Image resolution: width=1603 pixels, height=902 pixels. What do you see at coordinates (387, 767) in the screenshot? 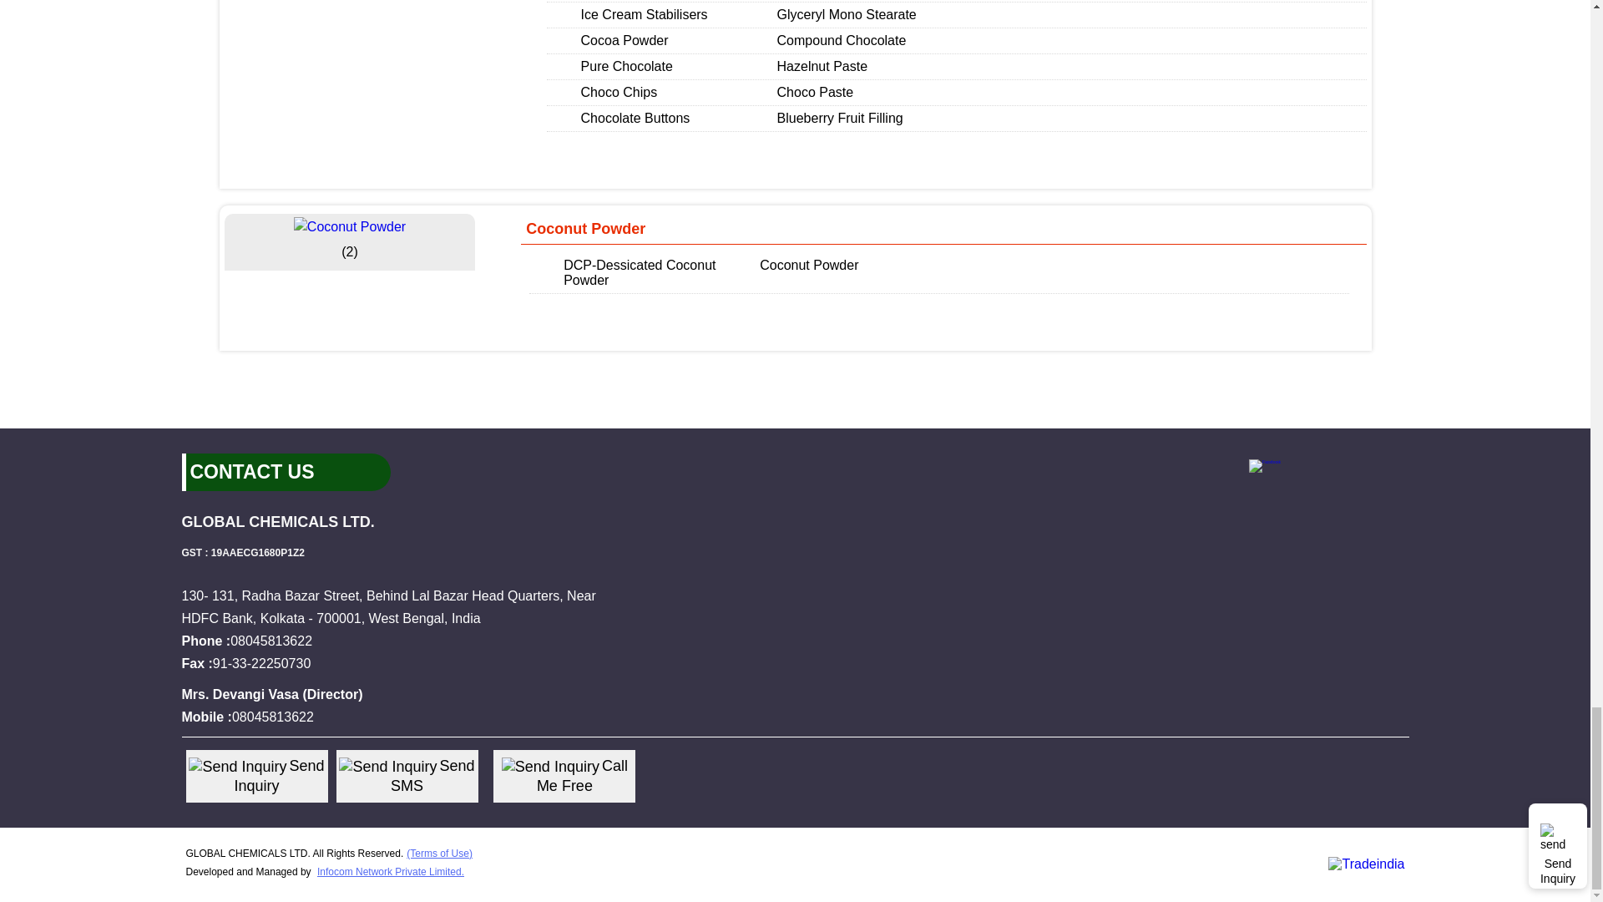
I see `Send Inquiry` at bounding box center [387, 767].